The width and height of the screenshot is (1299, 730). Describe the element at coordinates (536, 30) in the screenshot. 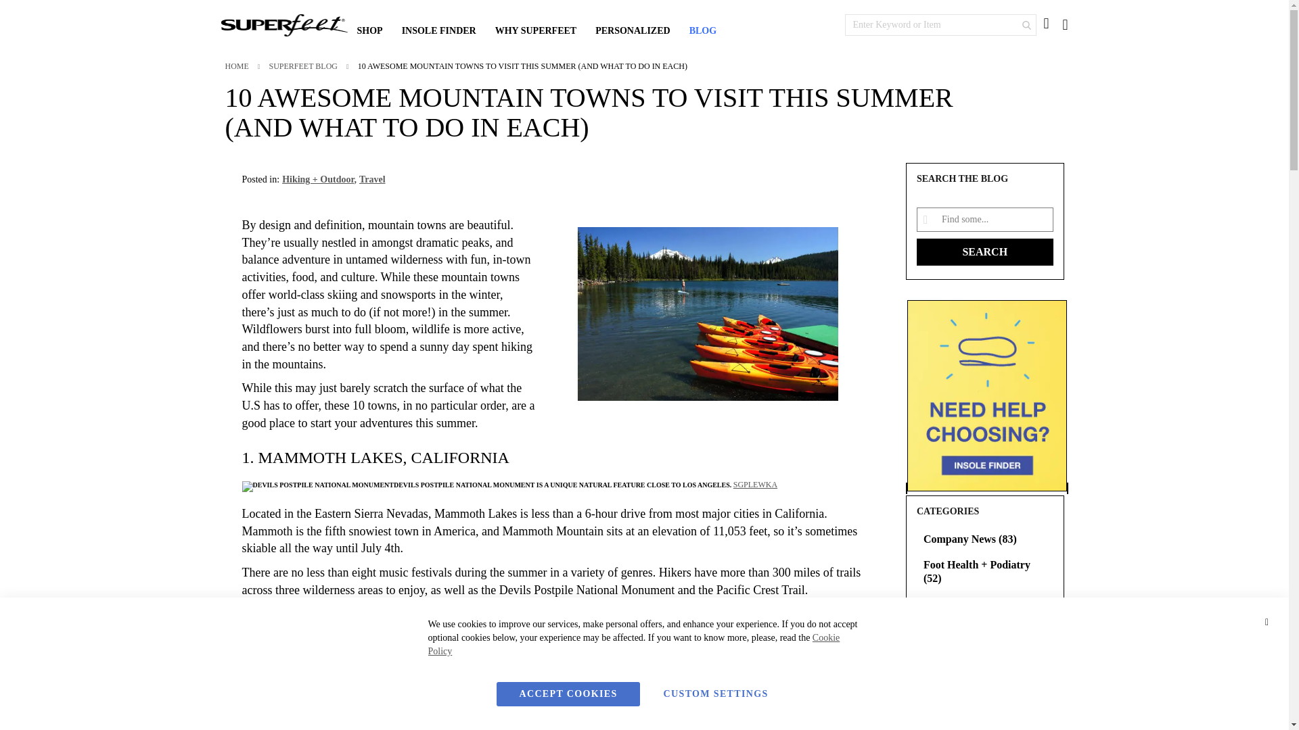

I see `WHY SUPERFEET` at that location.